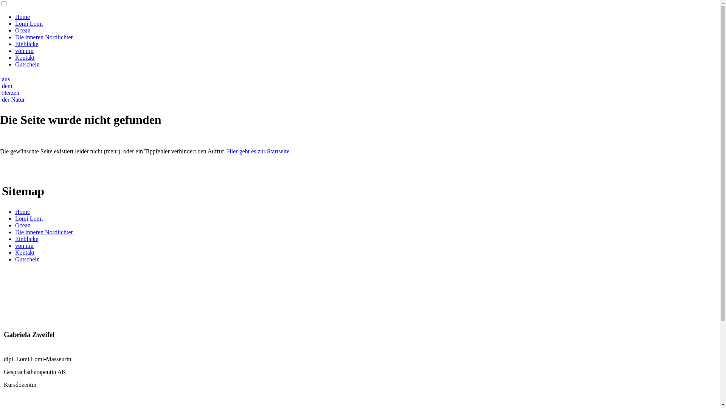 The height and width of the screenshot is (408, 726). Describe the element at coordinates (25, 246) in the screenshot. I see `von mir` at that location.